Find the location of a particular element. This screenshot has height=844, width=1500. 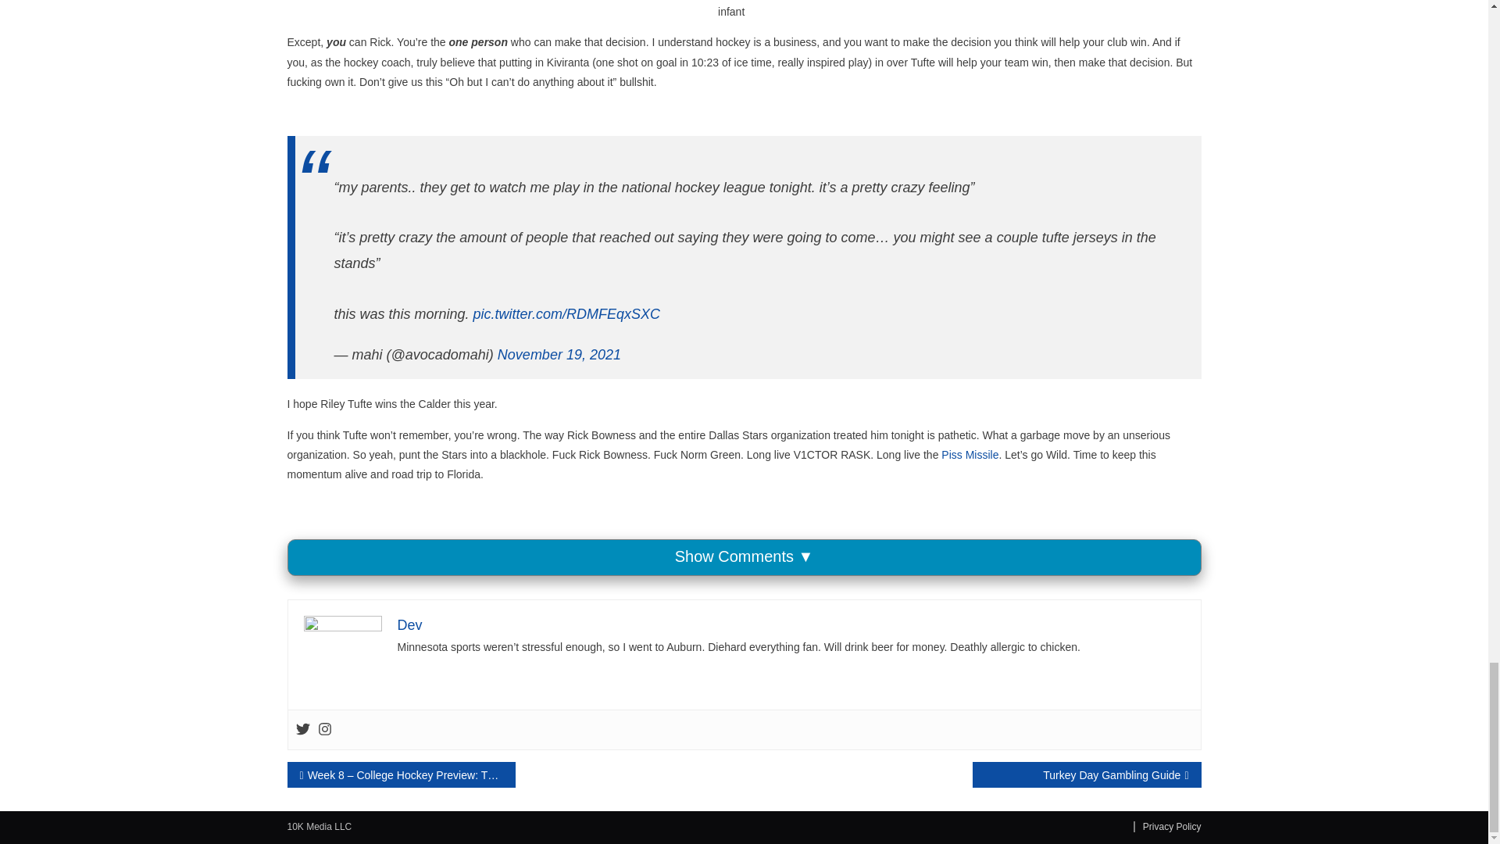

Instagram is located at coordinates (323, 730).